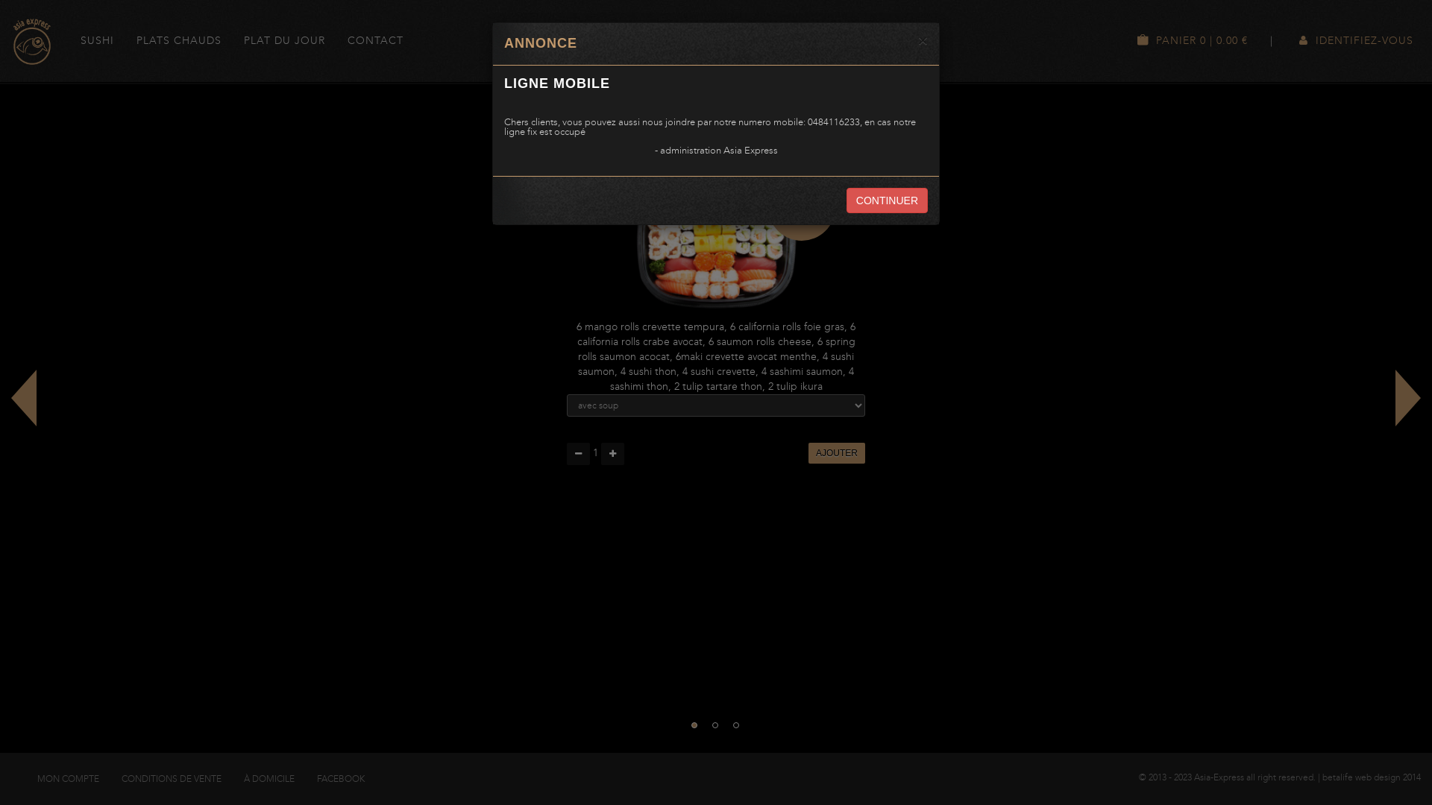 The image size is (1432, 805). I want to click on PLATS CHAUDS, so click(179, 41).